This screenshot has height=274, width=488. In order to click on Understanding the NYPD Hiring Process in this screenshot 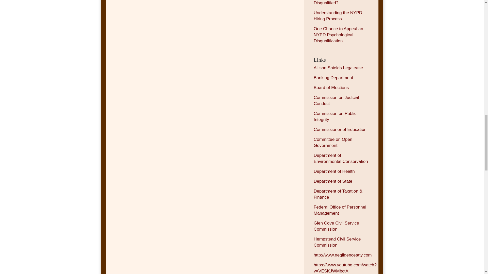, I will do `click(338, 16)`.